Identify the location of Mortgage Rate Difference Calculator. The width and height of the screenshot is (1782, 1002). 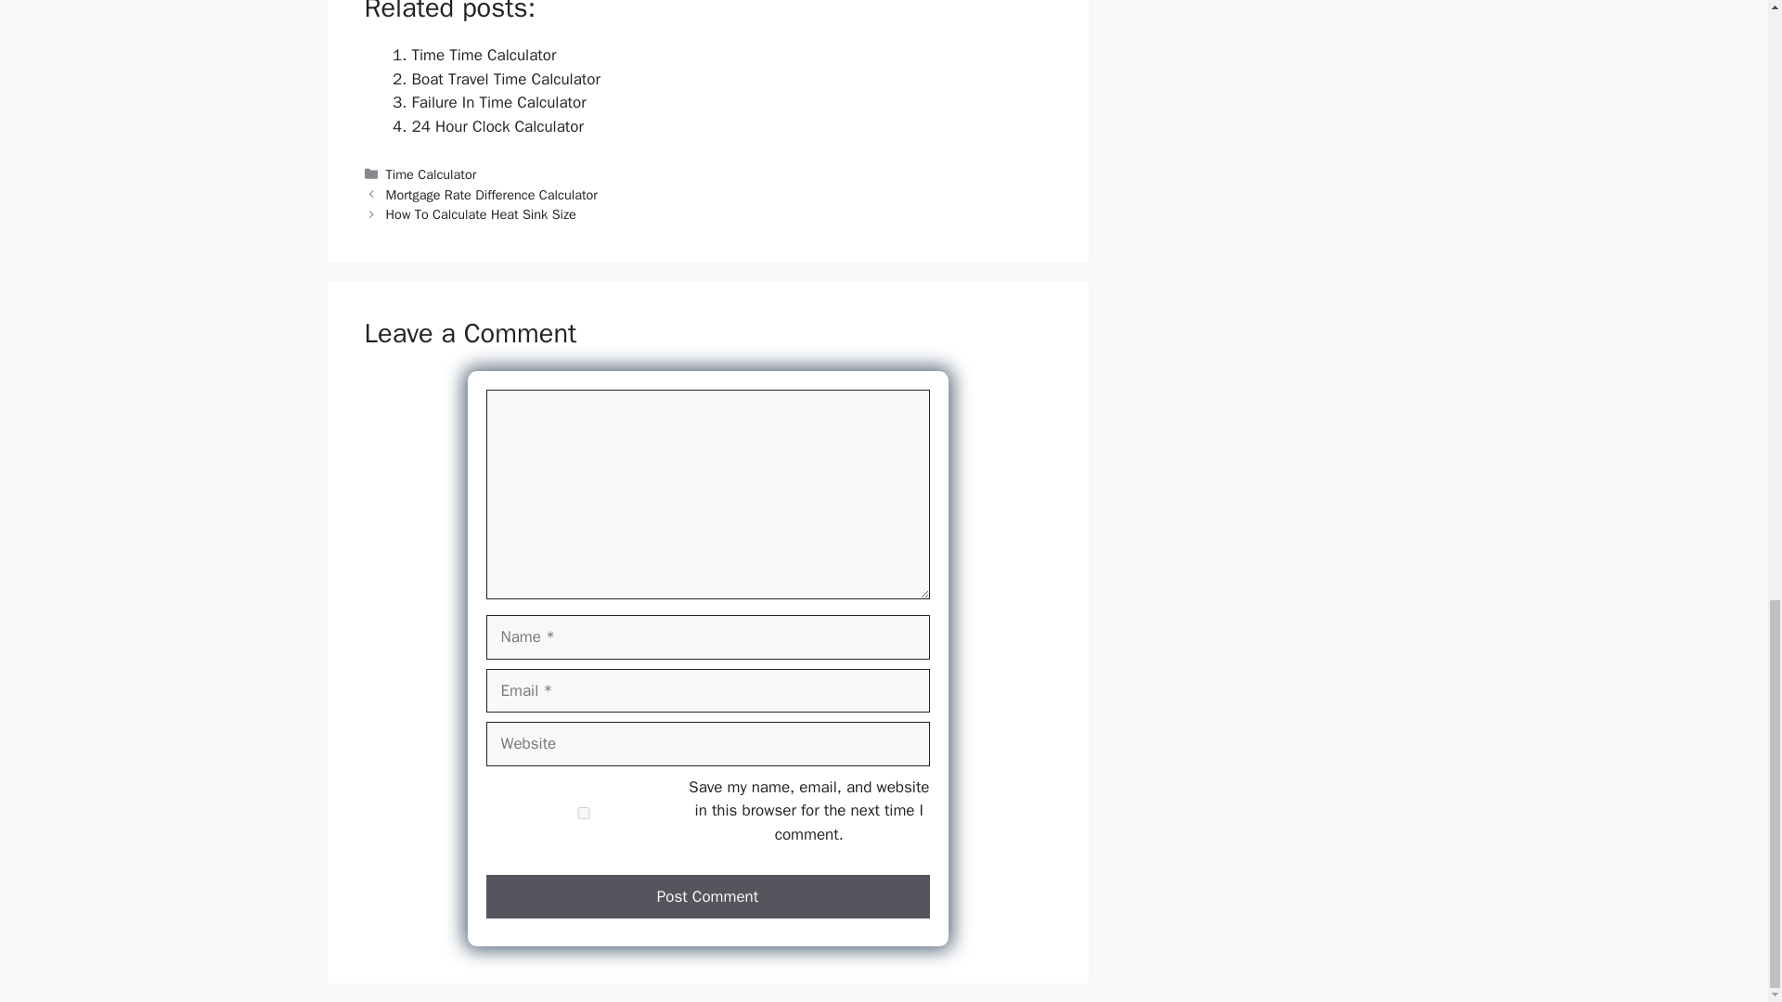
(492, 195).